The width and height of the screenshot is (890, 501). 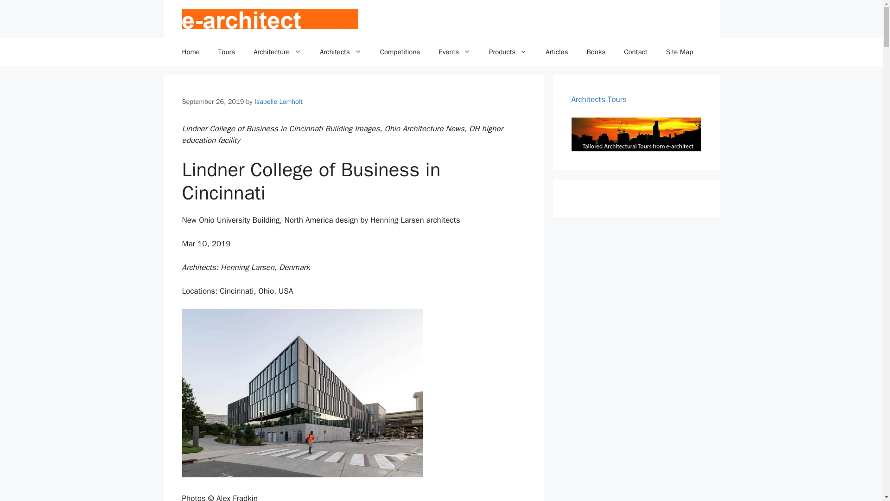 I want to click on Books, so click(x=596, y=52).